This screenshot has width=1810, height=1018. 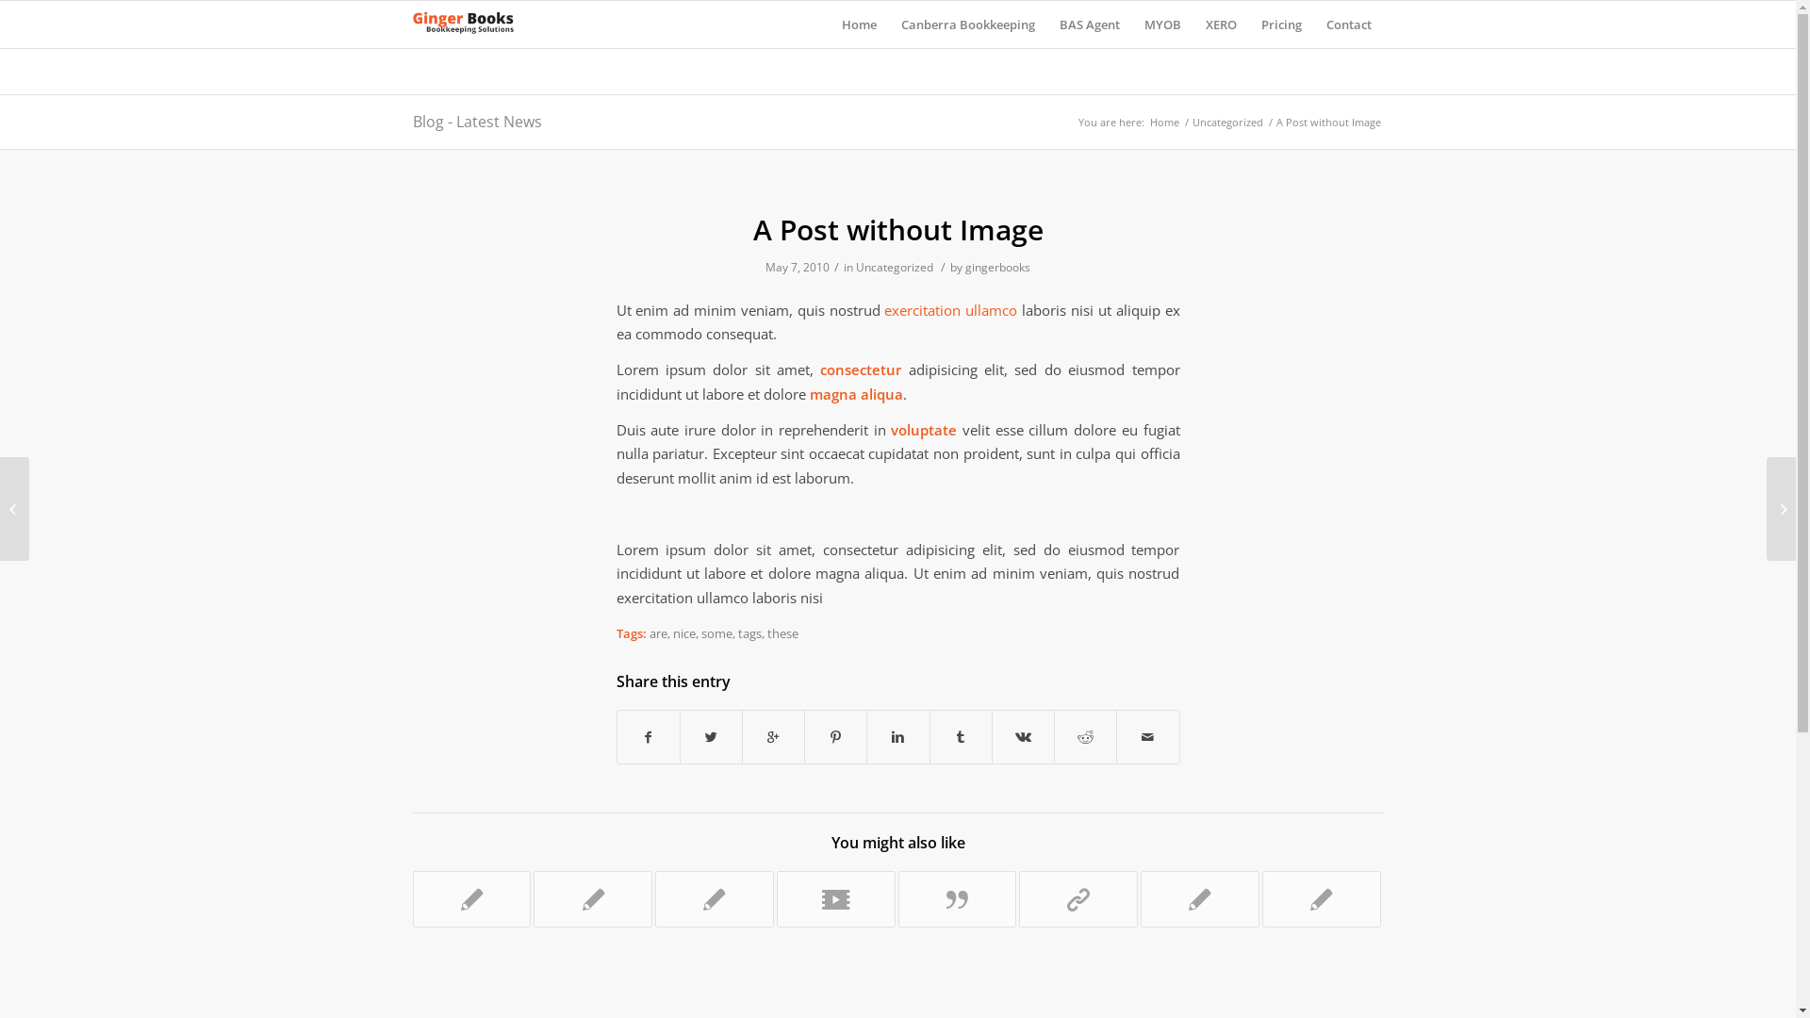 What do you see at coordinates (749, 633) in the screenshot?
I see `tags` at bounding box center [749, 633].